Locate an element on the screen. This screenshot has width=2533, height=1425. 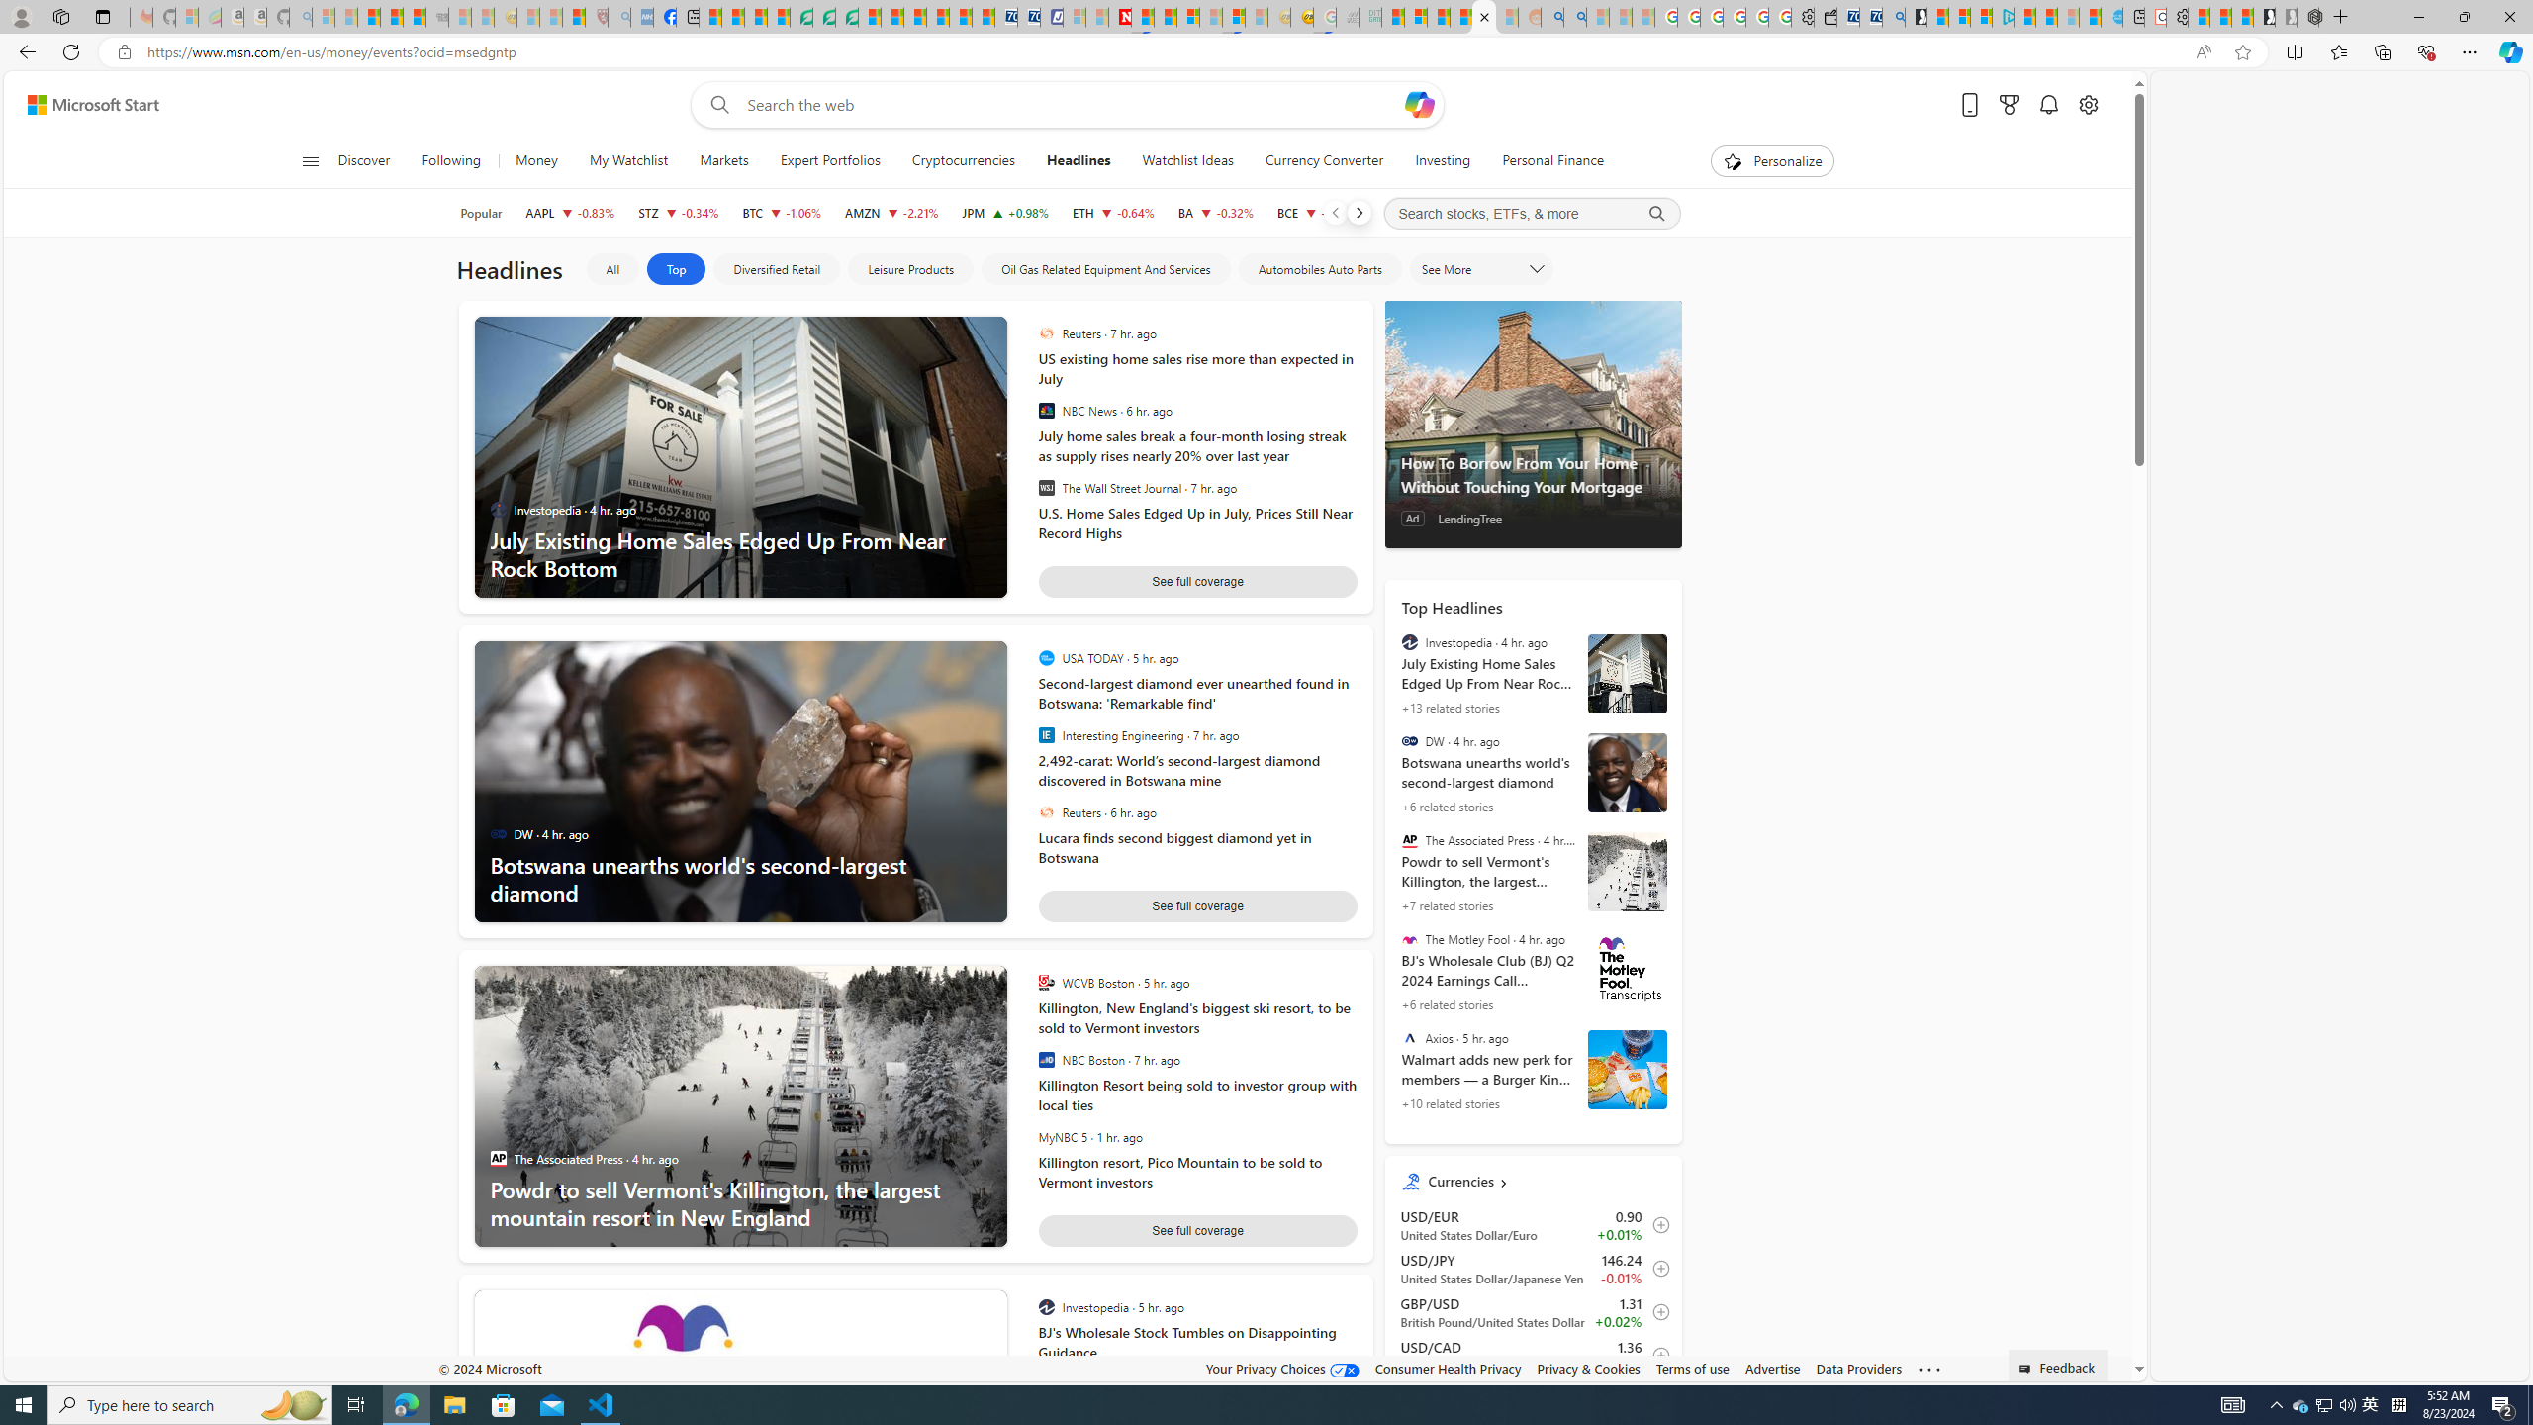
Investopedia 5 hr. ago is located at coordinates (1192, 1308).